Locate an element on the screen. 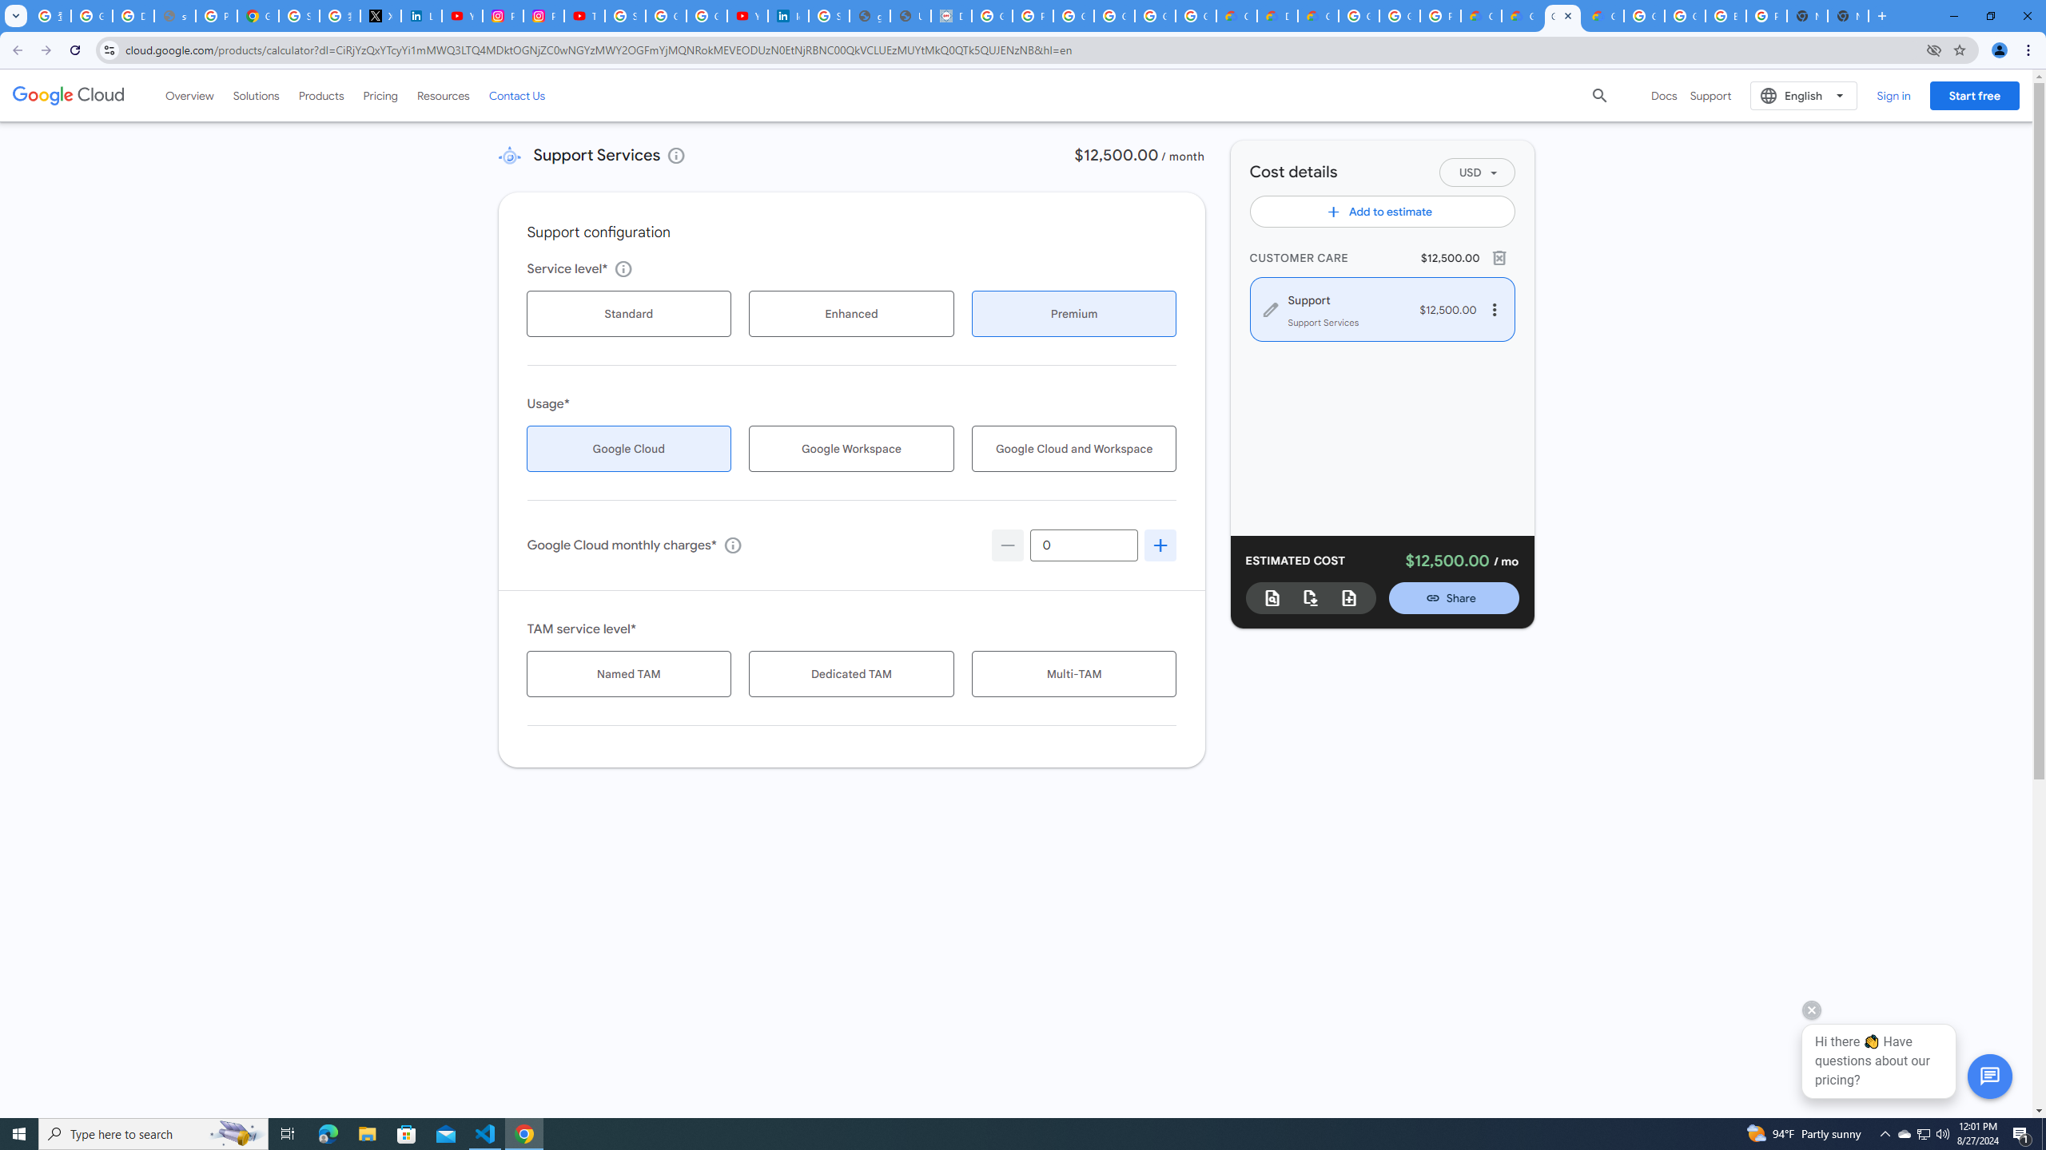 The image size is (2046, 1150). Support is located at coordinates (1710, 96).